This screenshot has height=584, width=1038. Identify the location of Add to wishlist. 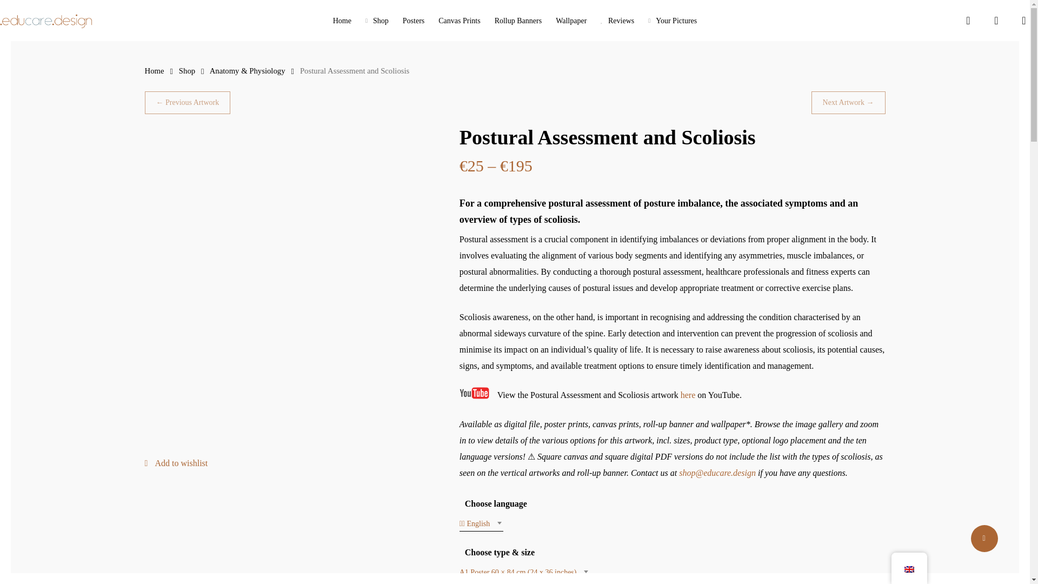
(176, 463).